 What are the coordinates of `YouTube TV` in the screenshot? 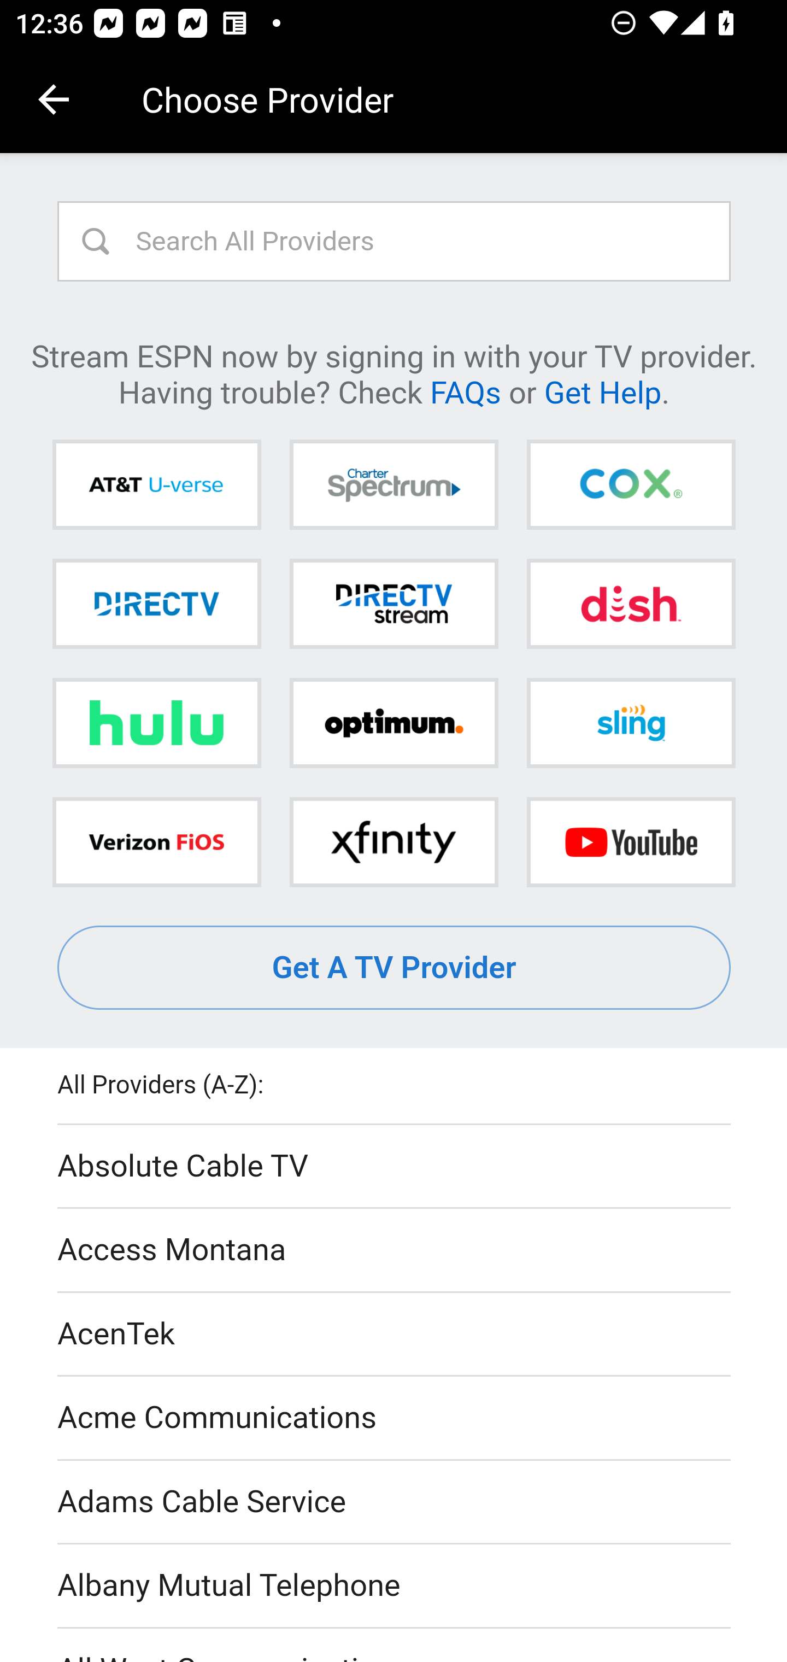 It's located at (631, 842).